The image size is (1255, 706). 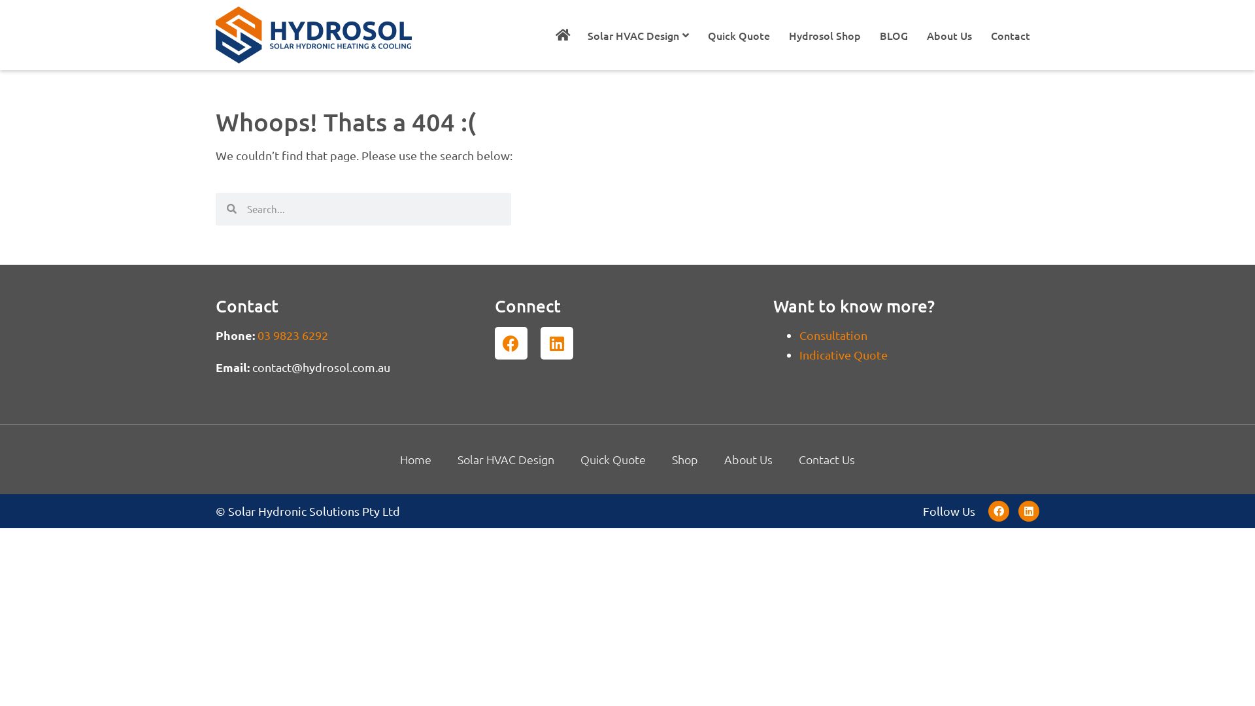 I want to click on BLOG, so click(x=894, y=35).